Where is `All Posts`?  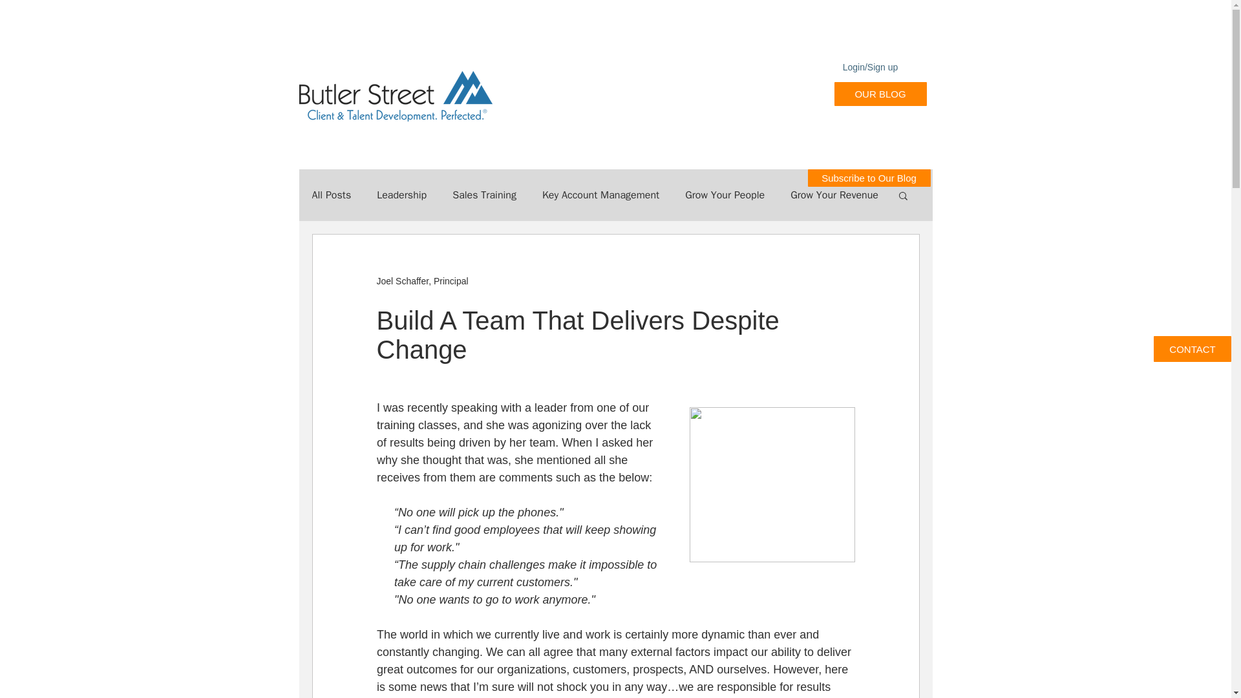
All Posts is located at coordinates (331, 195).